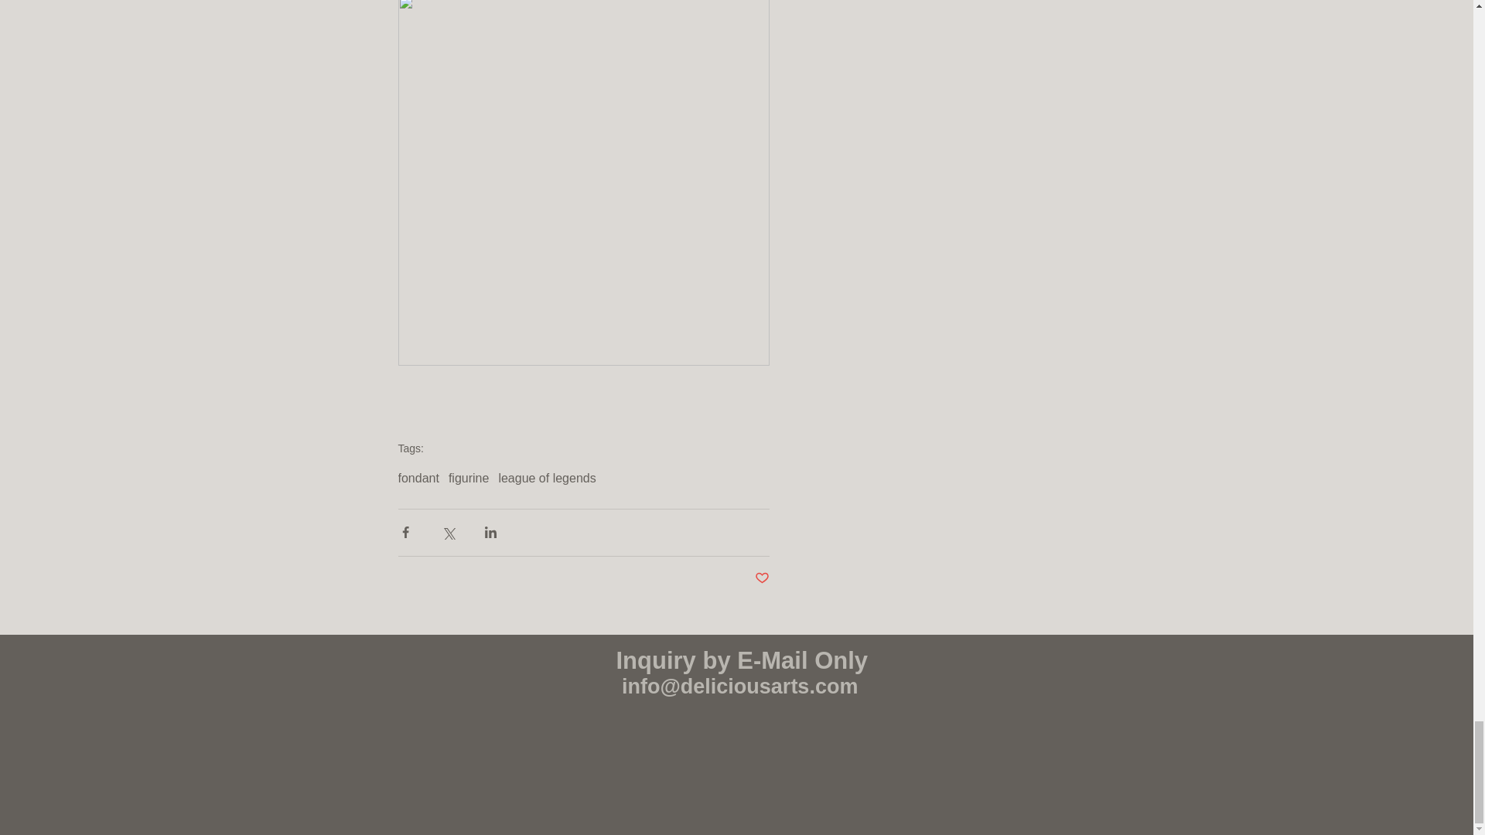 The image size is (1485, 835). Describe the element at coordinates (761, 578) in the screenshot. I see `Post not marked as liked` at that location.